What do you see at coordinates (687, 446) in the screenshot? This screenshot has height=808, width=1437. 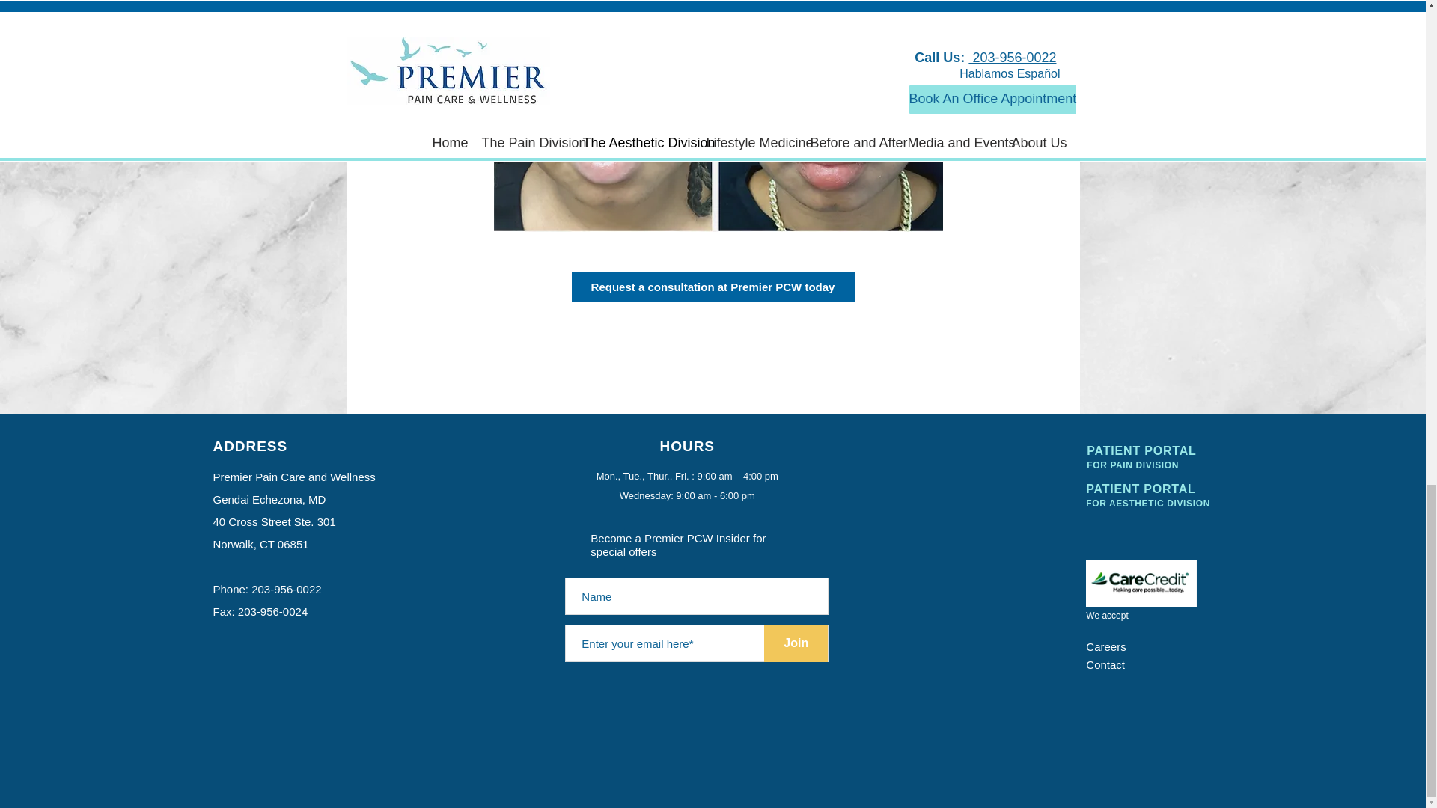 I see `ON` at bounding box center [687, 446].